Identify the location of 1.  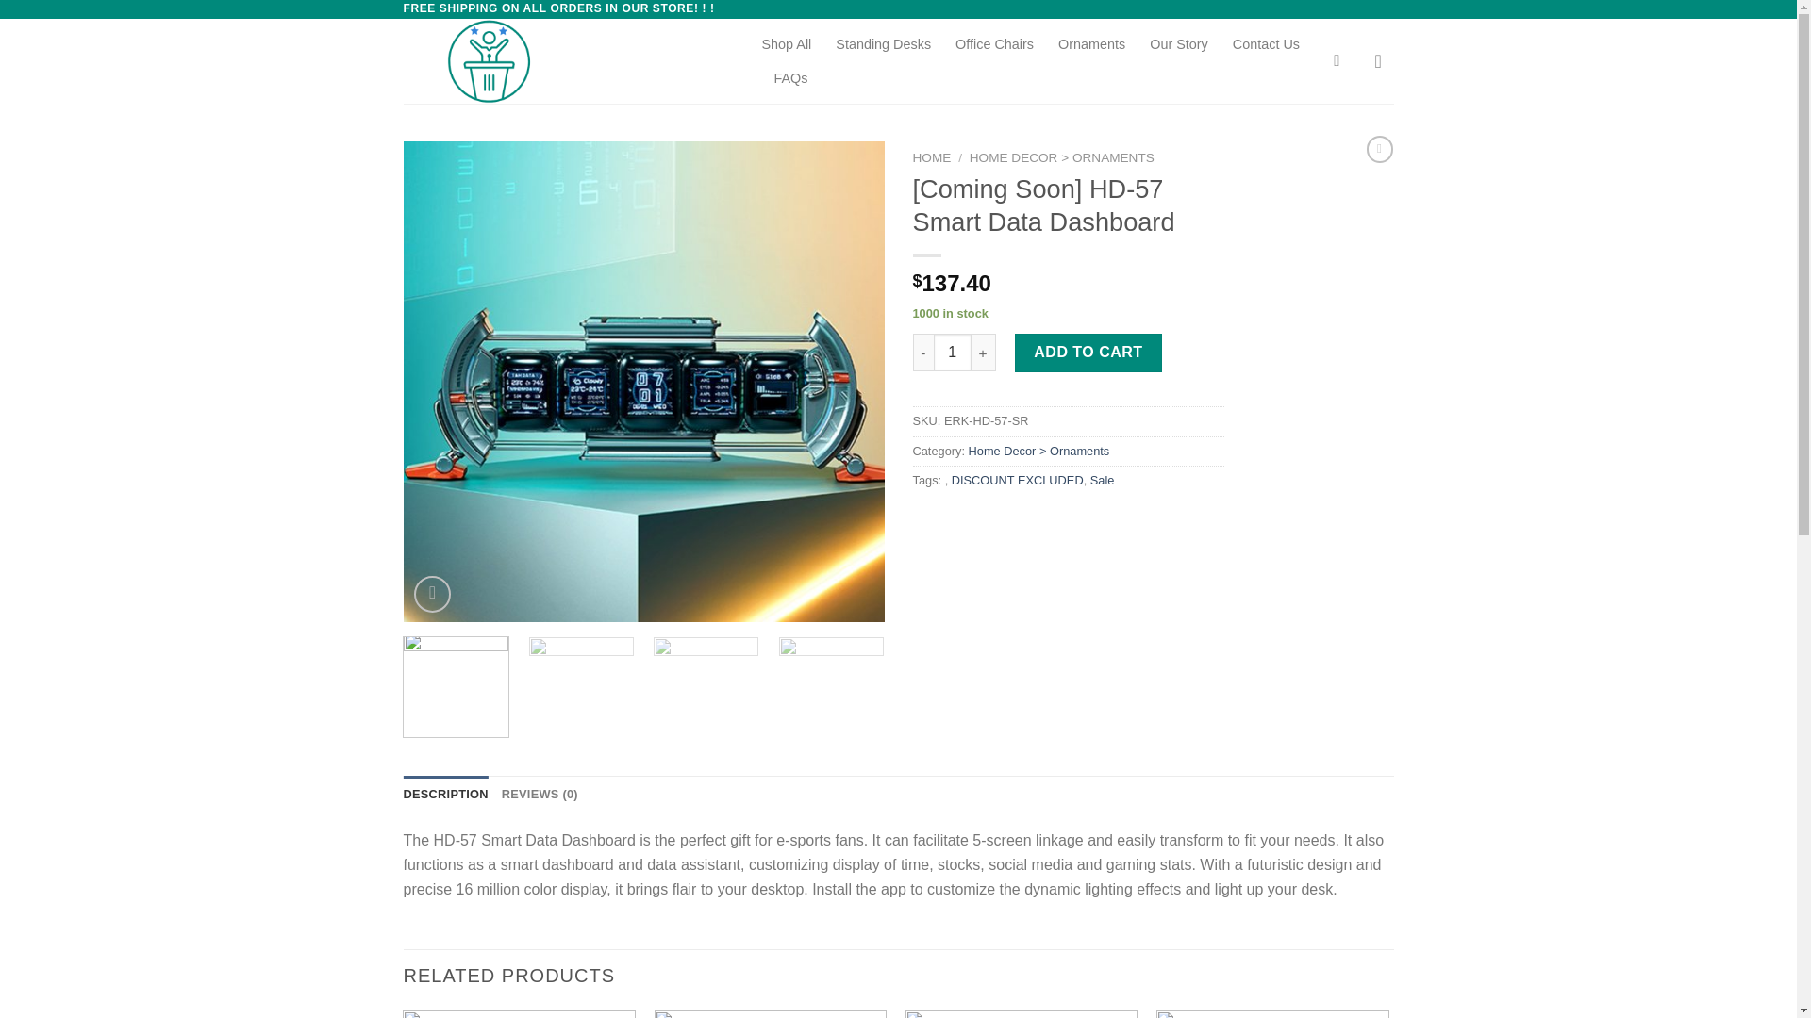
(953, 353).